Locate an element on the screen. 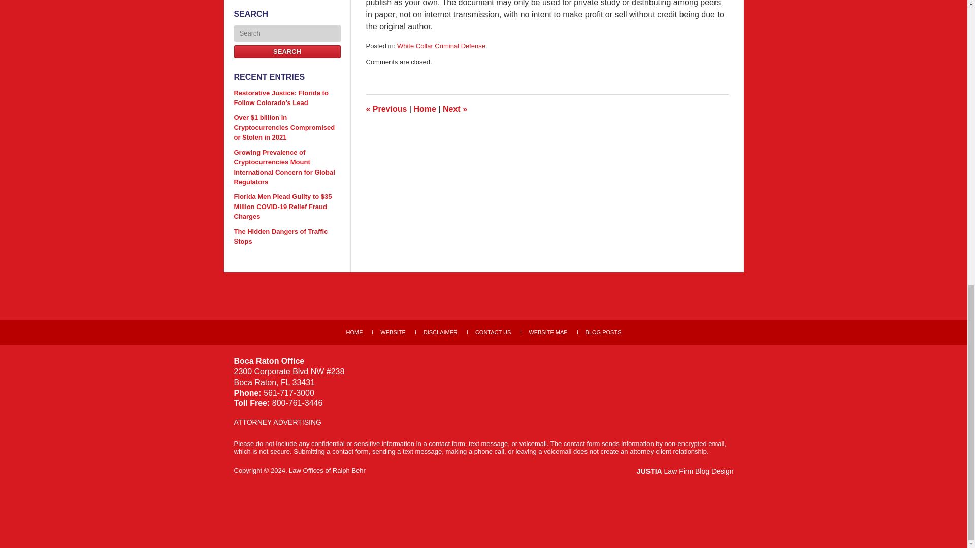 This screenshot has width=975, height=548. View all posts in White Collar Criminal Defense is located at coordinates (441, 46).